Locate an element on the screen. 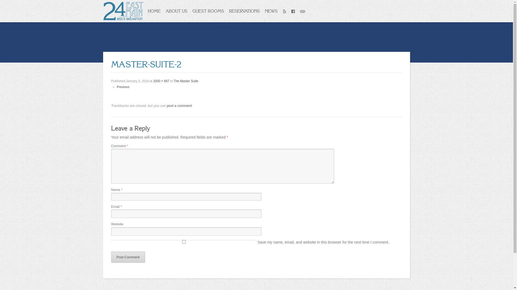 This screenshot has width=517, height=290. RESERVATIONS is located at coordinates (244, 11).